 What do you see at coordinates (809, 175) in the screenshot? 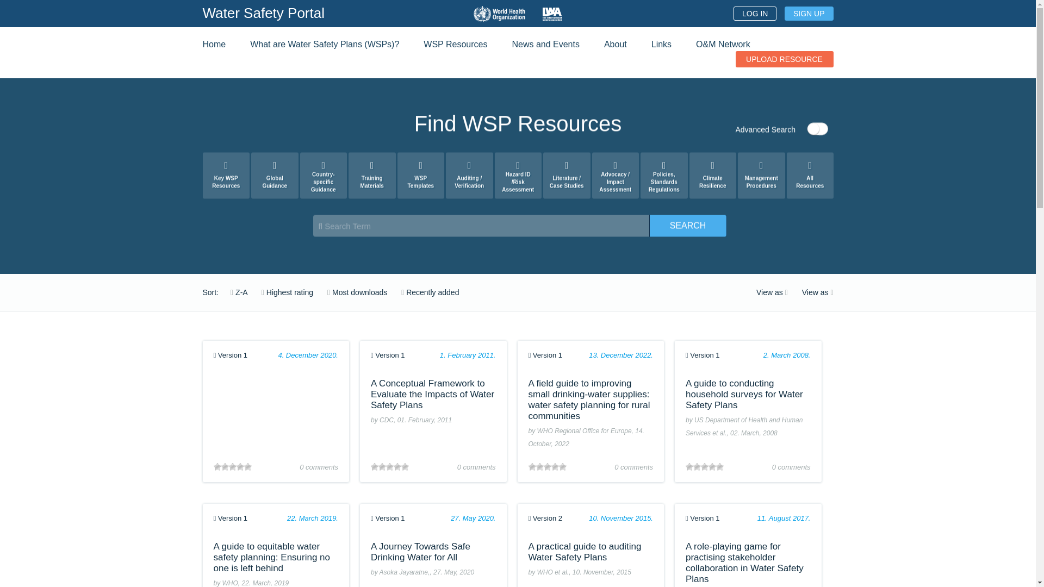
I see `All Resources` at bounding box center [809, 175].